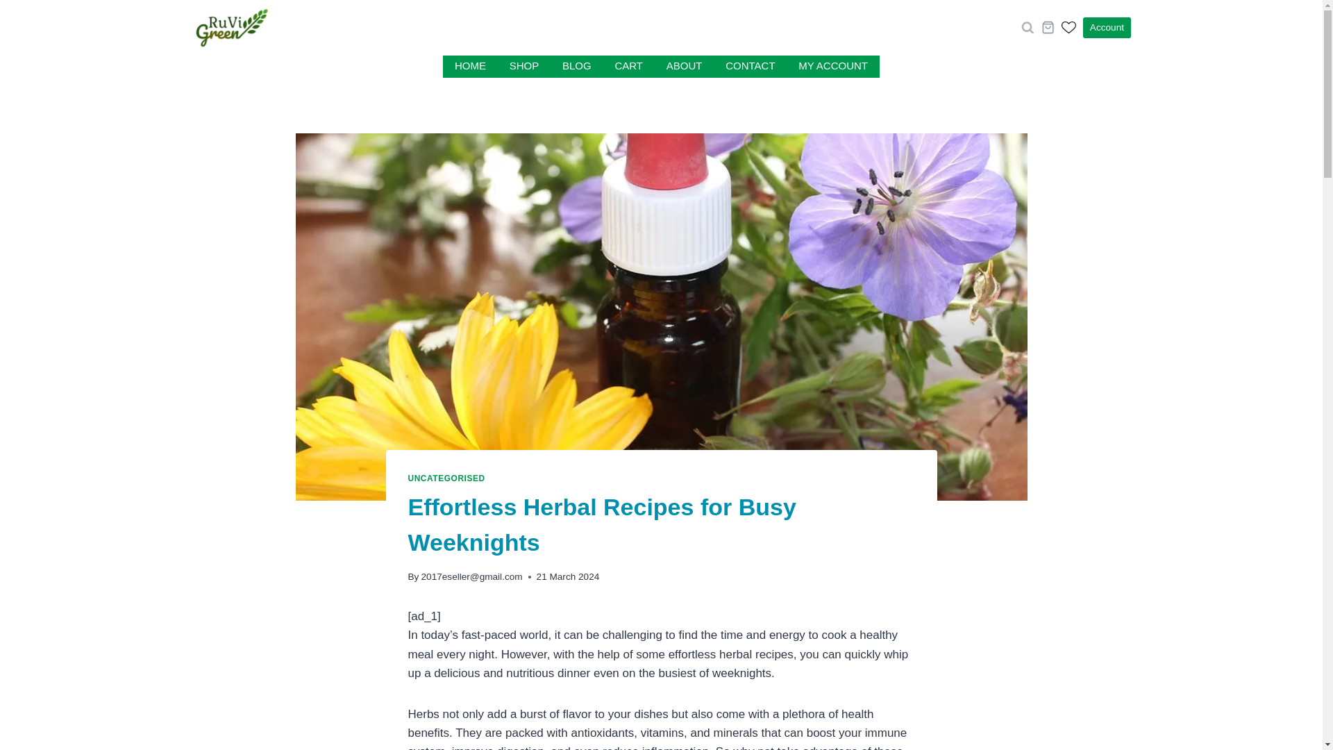  Describe the element at coordinates (629, 67) in the screenshot. I see `CART` at that location.